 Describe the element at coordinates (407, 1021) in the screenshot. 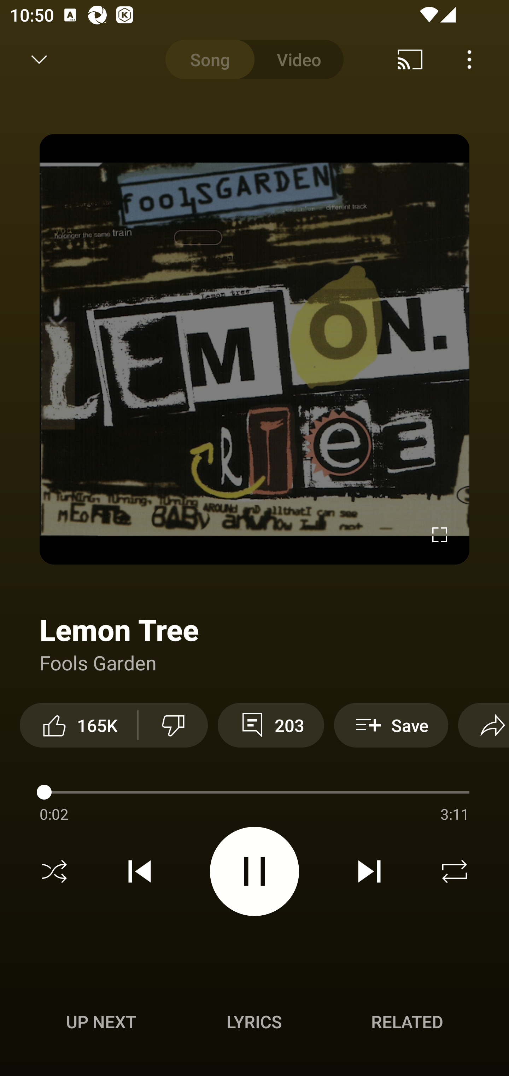

I see `Related RELATED` at that location.